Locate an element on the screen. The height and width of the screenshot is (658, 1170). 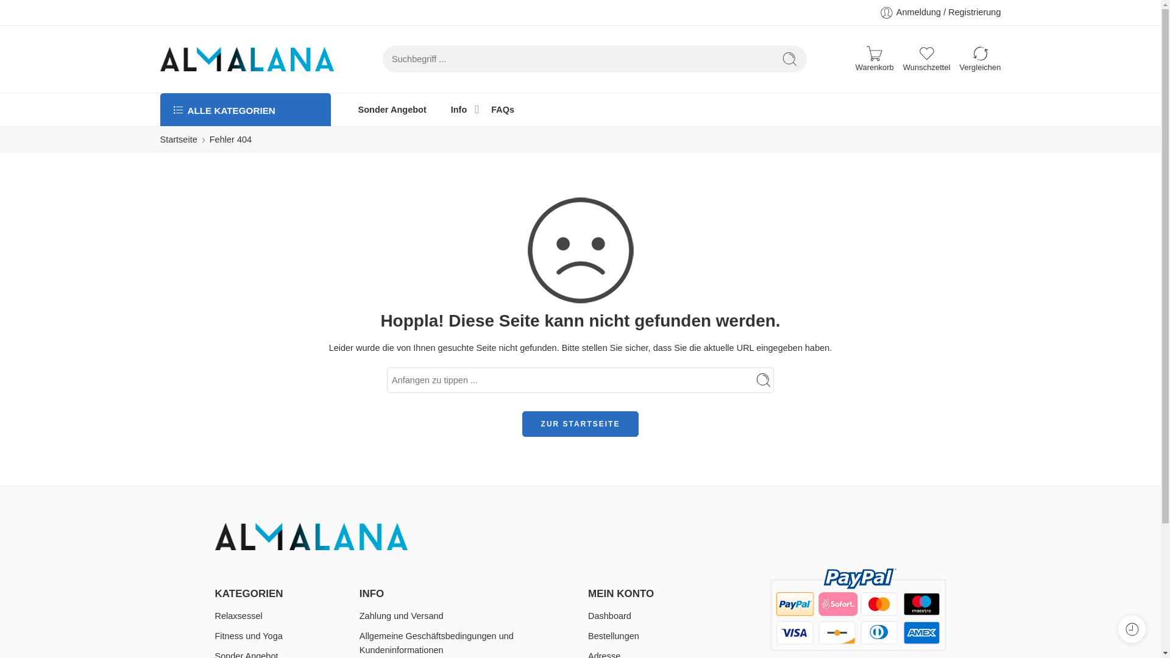
Relaxsessel is located at coordinates (283, 616).